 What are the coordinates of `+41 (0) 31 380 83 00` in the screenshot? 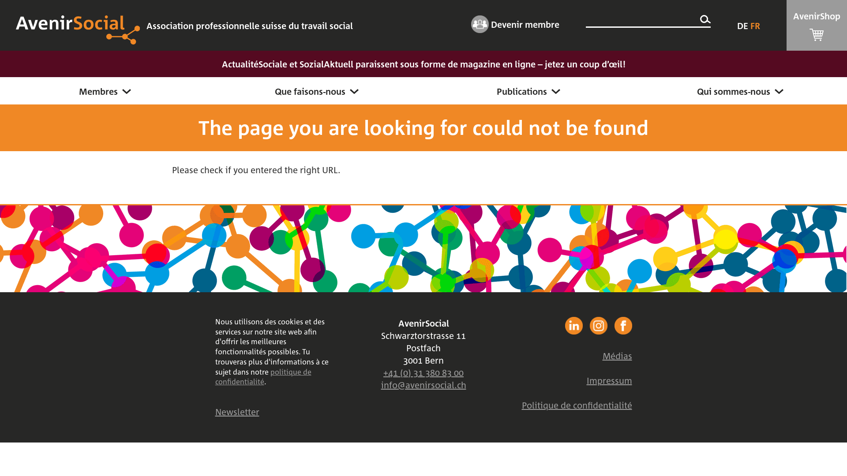 It's located at (423, 372).